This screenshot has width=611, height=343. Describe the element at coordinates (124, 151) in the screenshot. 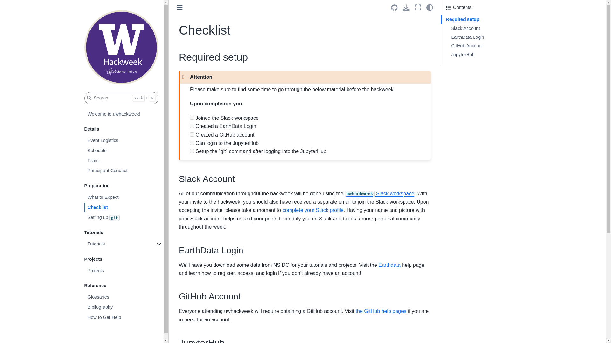

I see `Schedule` at that location.